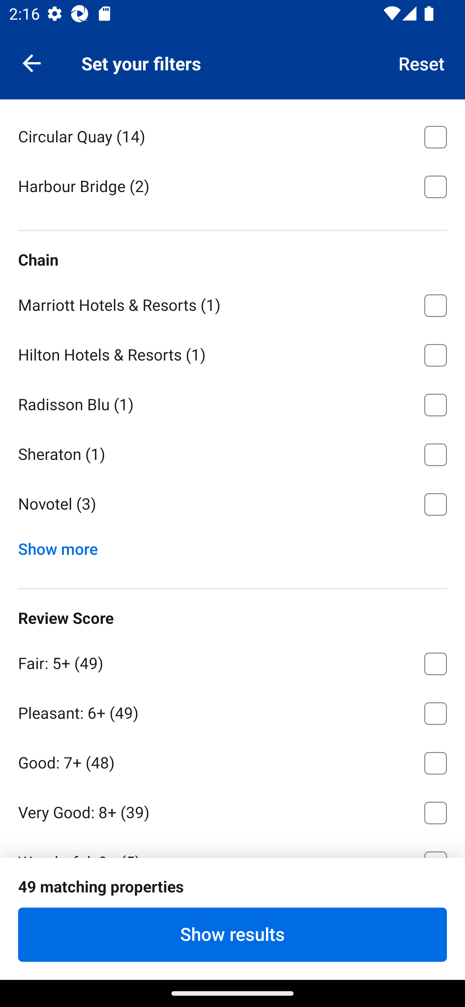 This screenshot has height=1007, width=465. I want to click on Hilton Hotels & Resorts ⁦(1), so click(232, 353).